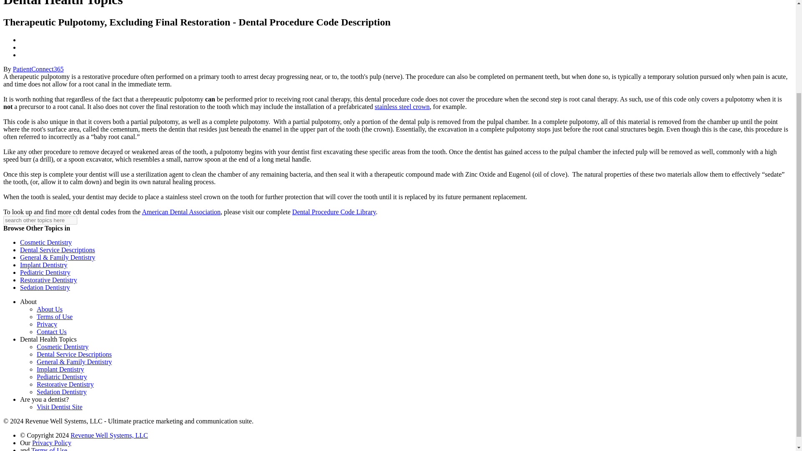 The image size is (802, 451). What do you see at coordinates (28, 302) in the screenshot?
I see `About` at bounding box center [28, 302].